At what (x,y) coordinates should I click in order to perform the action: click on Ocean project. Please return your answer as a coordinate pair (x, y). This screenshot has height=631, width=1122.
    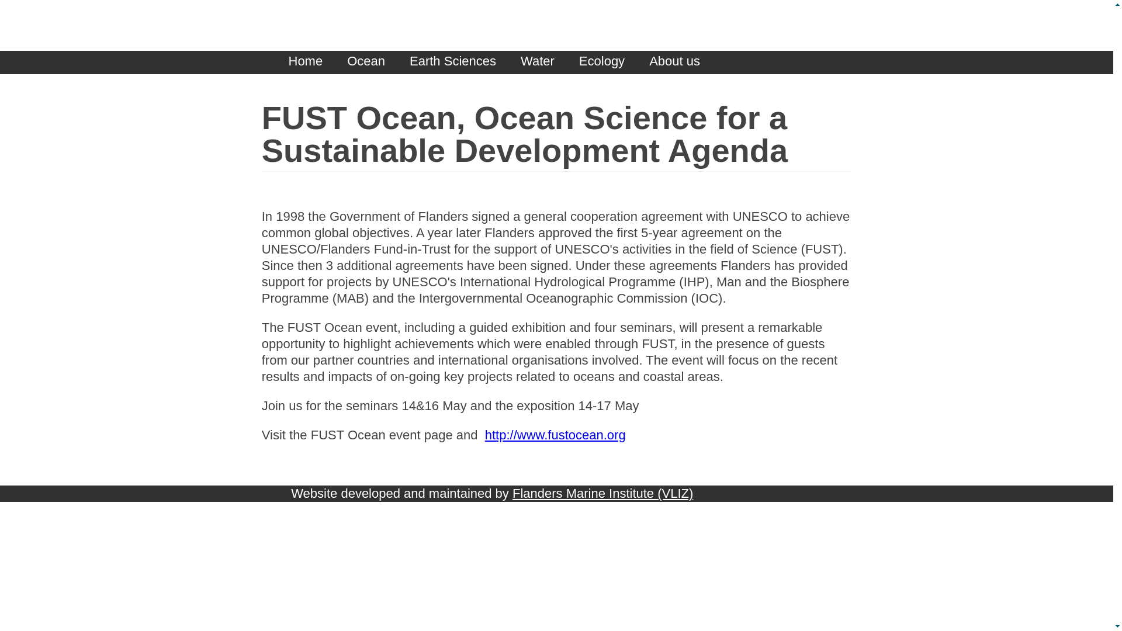
    Looking at the image, I should click on (366, 61).